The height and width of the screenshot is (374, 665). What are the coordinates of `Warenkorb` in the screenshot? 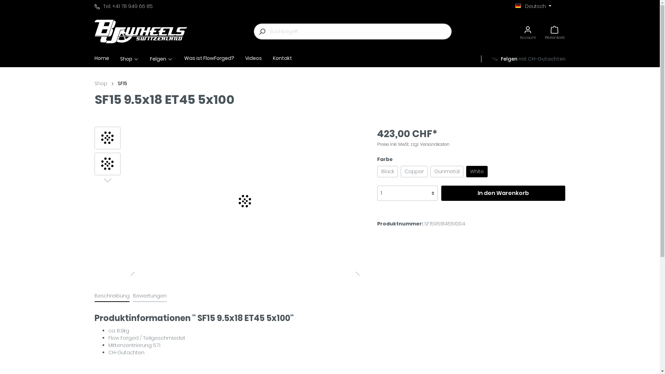 It's located at (555, 32).